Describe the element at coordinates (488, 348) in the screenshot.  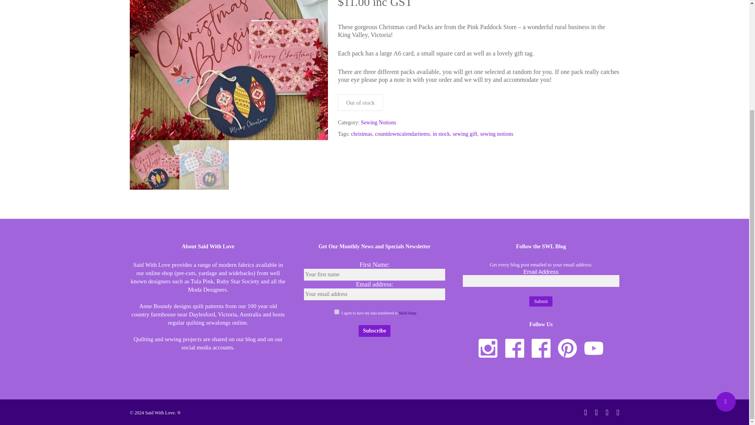
I see `Said With Love IG` at that location.